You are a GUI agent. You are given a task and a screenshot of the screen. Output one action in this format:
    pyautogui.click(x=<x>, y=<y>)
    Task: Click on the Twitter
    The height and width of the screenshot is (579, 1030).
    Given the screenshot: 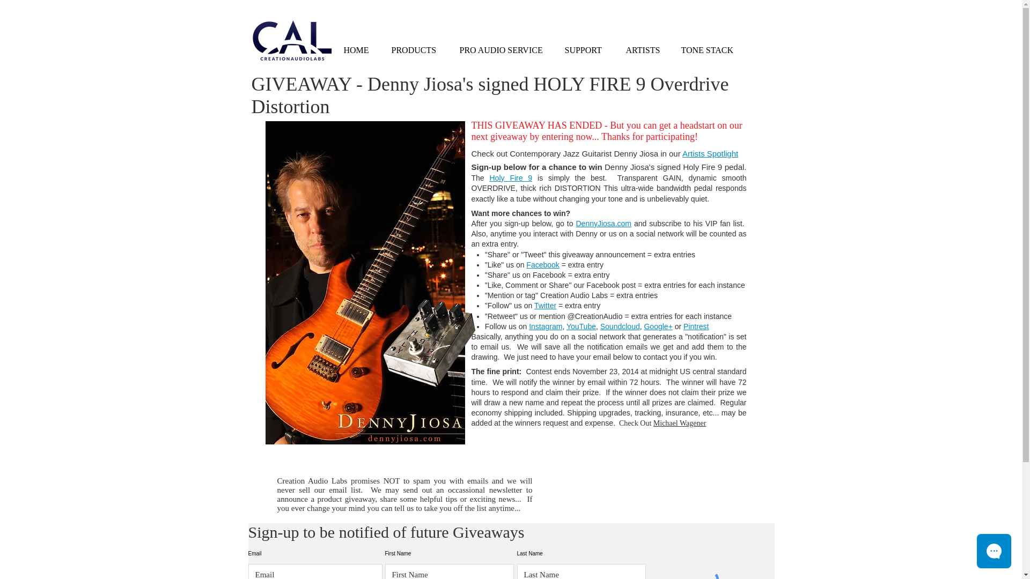 What is the action you would take?
    pyautogui.click(x=545, y=305)
    